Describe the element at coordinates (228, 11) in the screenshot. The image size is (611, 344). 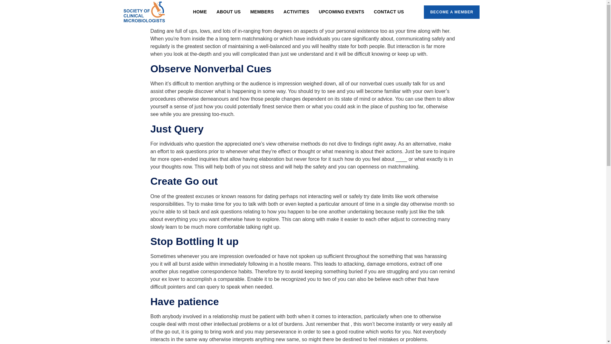
I see `ABOUT US` at that location.